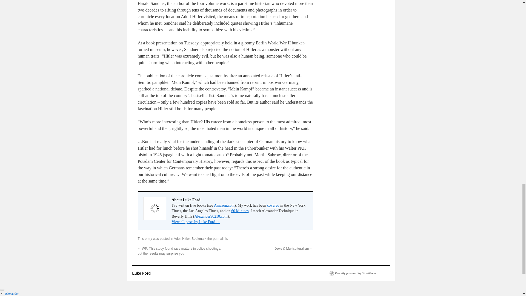 This screenshot has width=526, height=296. What do you see at coordinates (240, 211) in the screenshot?
I see `60 Minutes` at bounding box center [240, 211].